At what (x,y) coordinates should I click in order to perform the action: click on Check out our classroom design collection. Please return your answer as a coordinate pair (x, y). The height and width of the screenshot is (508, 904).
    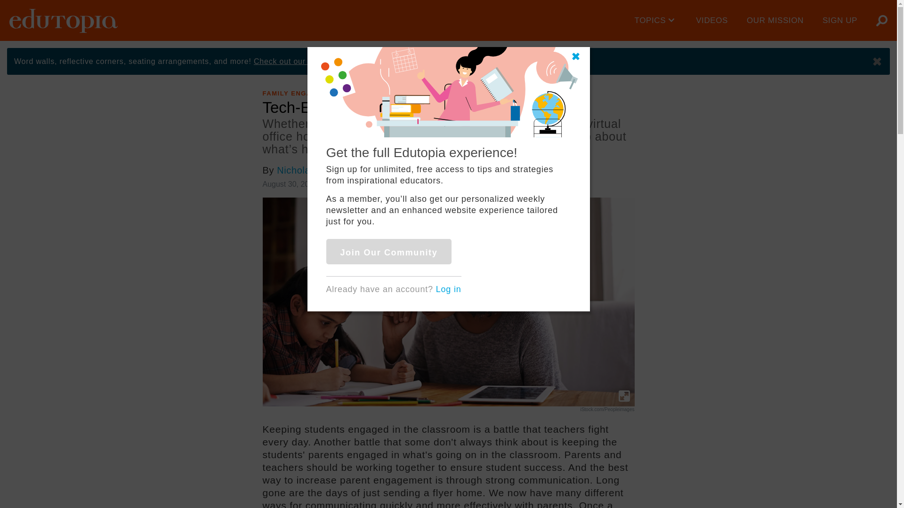
    Looking at the image, I should click on (332, 61).